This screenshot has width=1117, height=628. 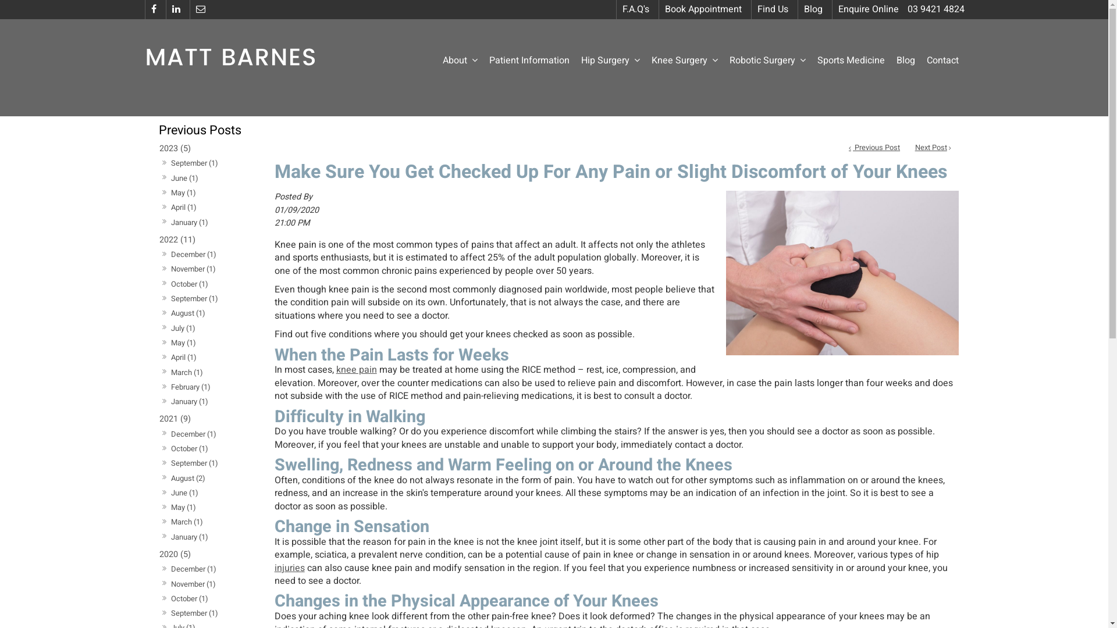 I want to click on December (1), so click(x=193, y=255).